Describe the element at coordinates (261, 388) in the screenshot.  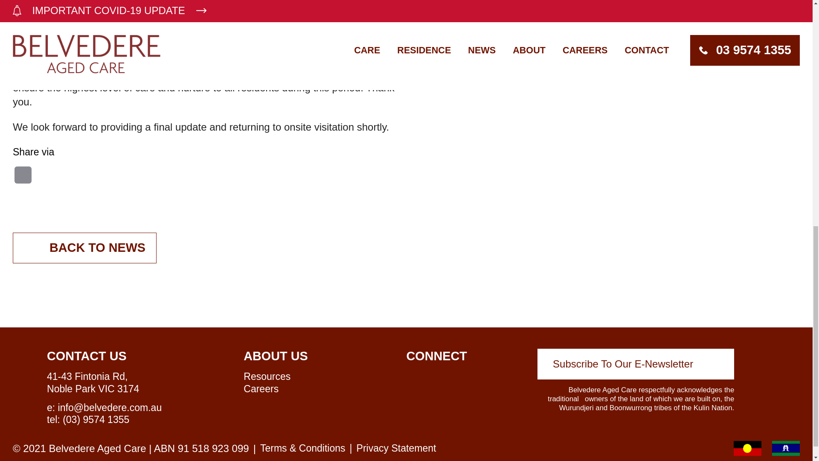
I see `Careers` at that location.